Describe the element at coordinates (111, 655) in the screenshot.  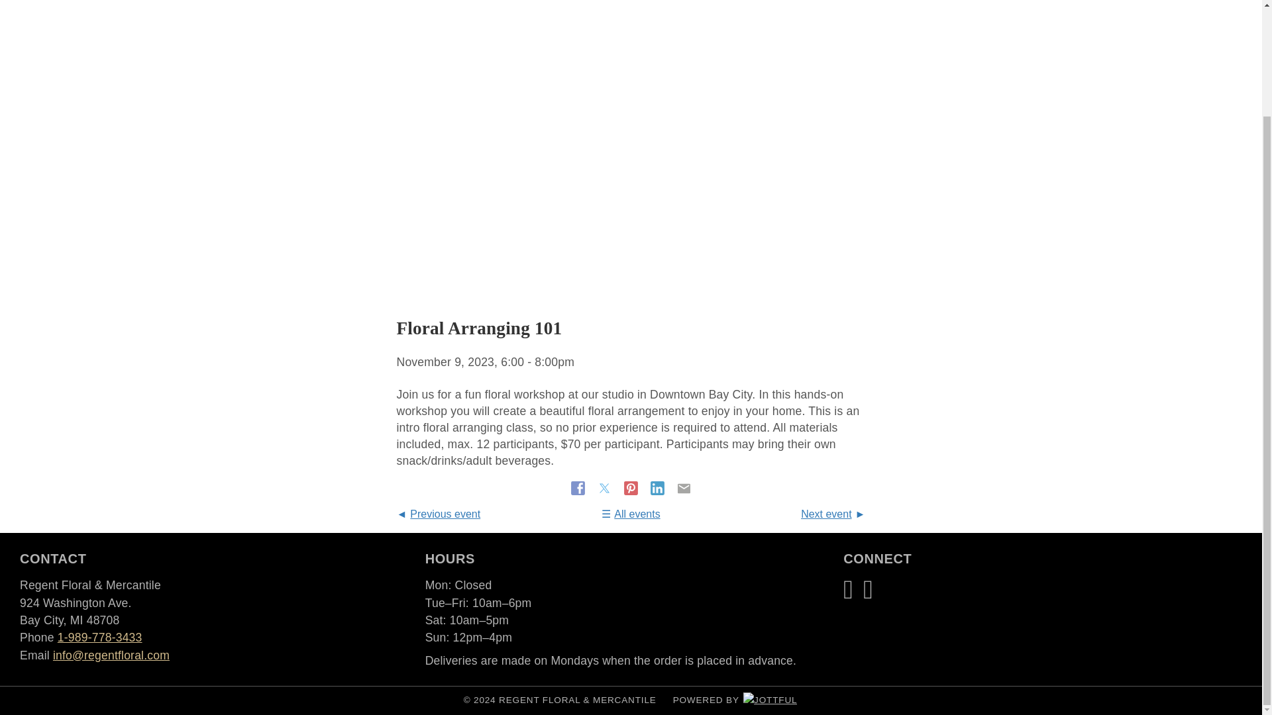
I see `write email` at that location.